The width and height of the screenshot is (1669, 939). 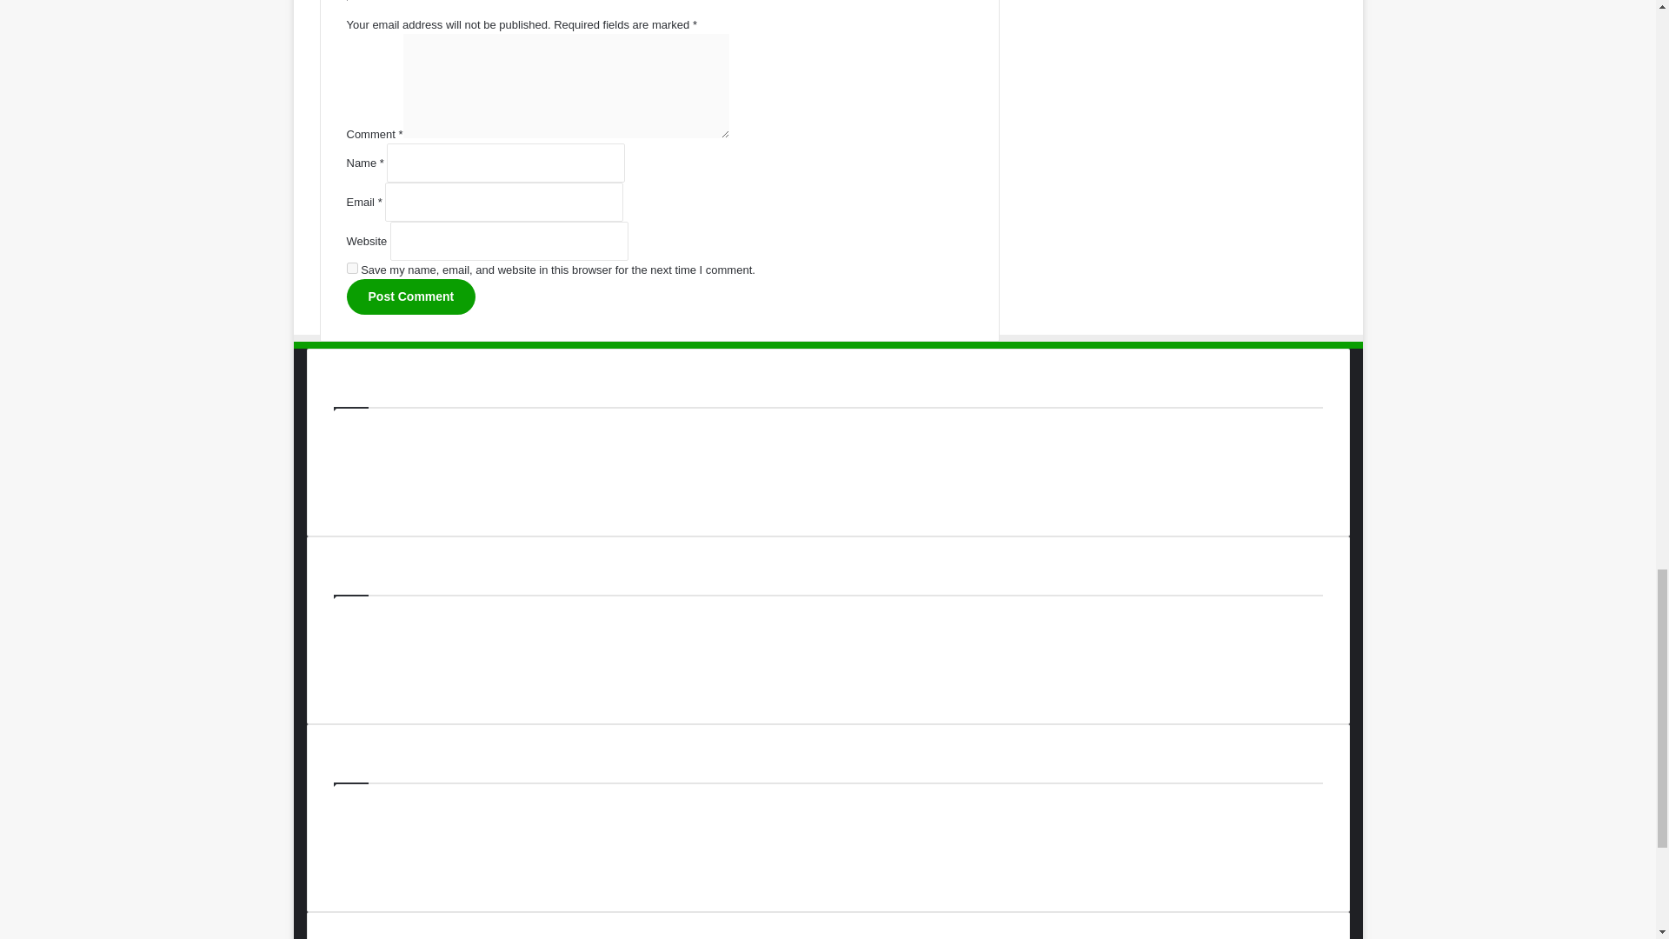 What do you see at coordinates (351, 268) in the screenshot?
I see `yes` at bounding box center [351, 268].